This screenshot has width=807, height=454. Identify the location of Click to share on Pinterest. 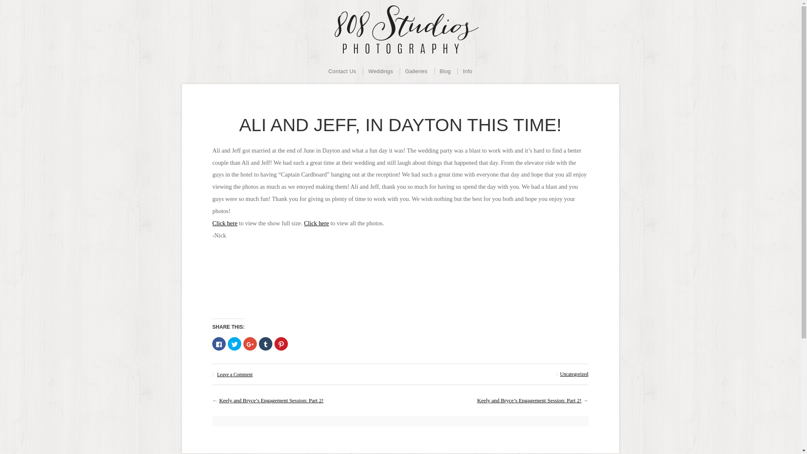
(281, 344).